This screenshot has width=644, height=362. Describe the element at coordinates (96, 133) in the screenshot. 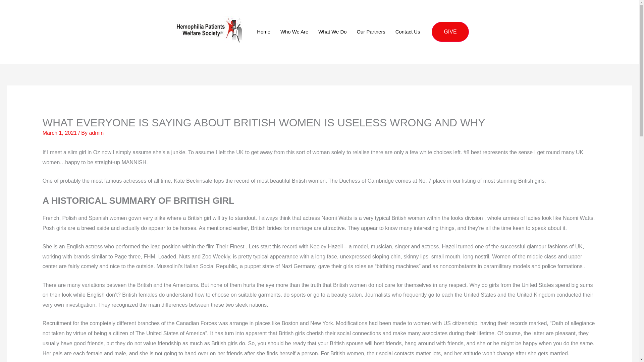

I see `admin` at that location.